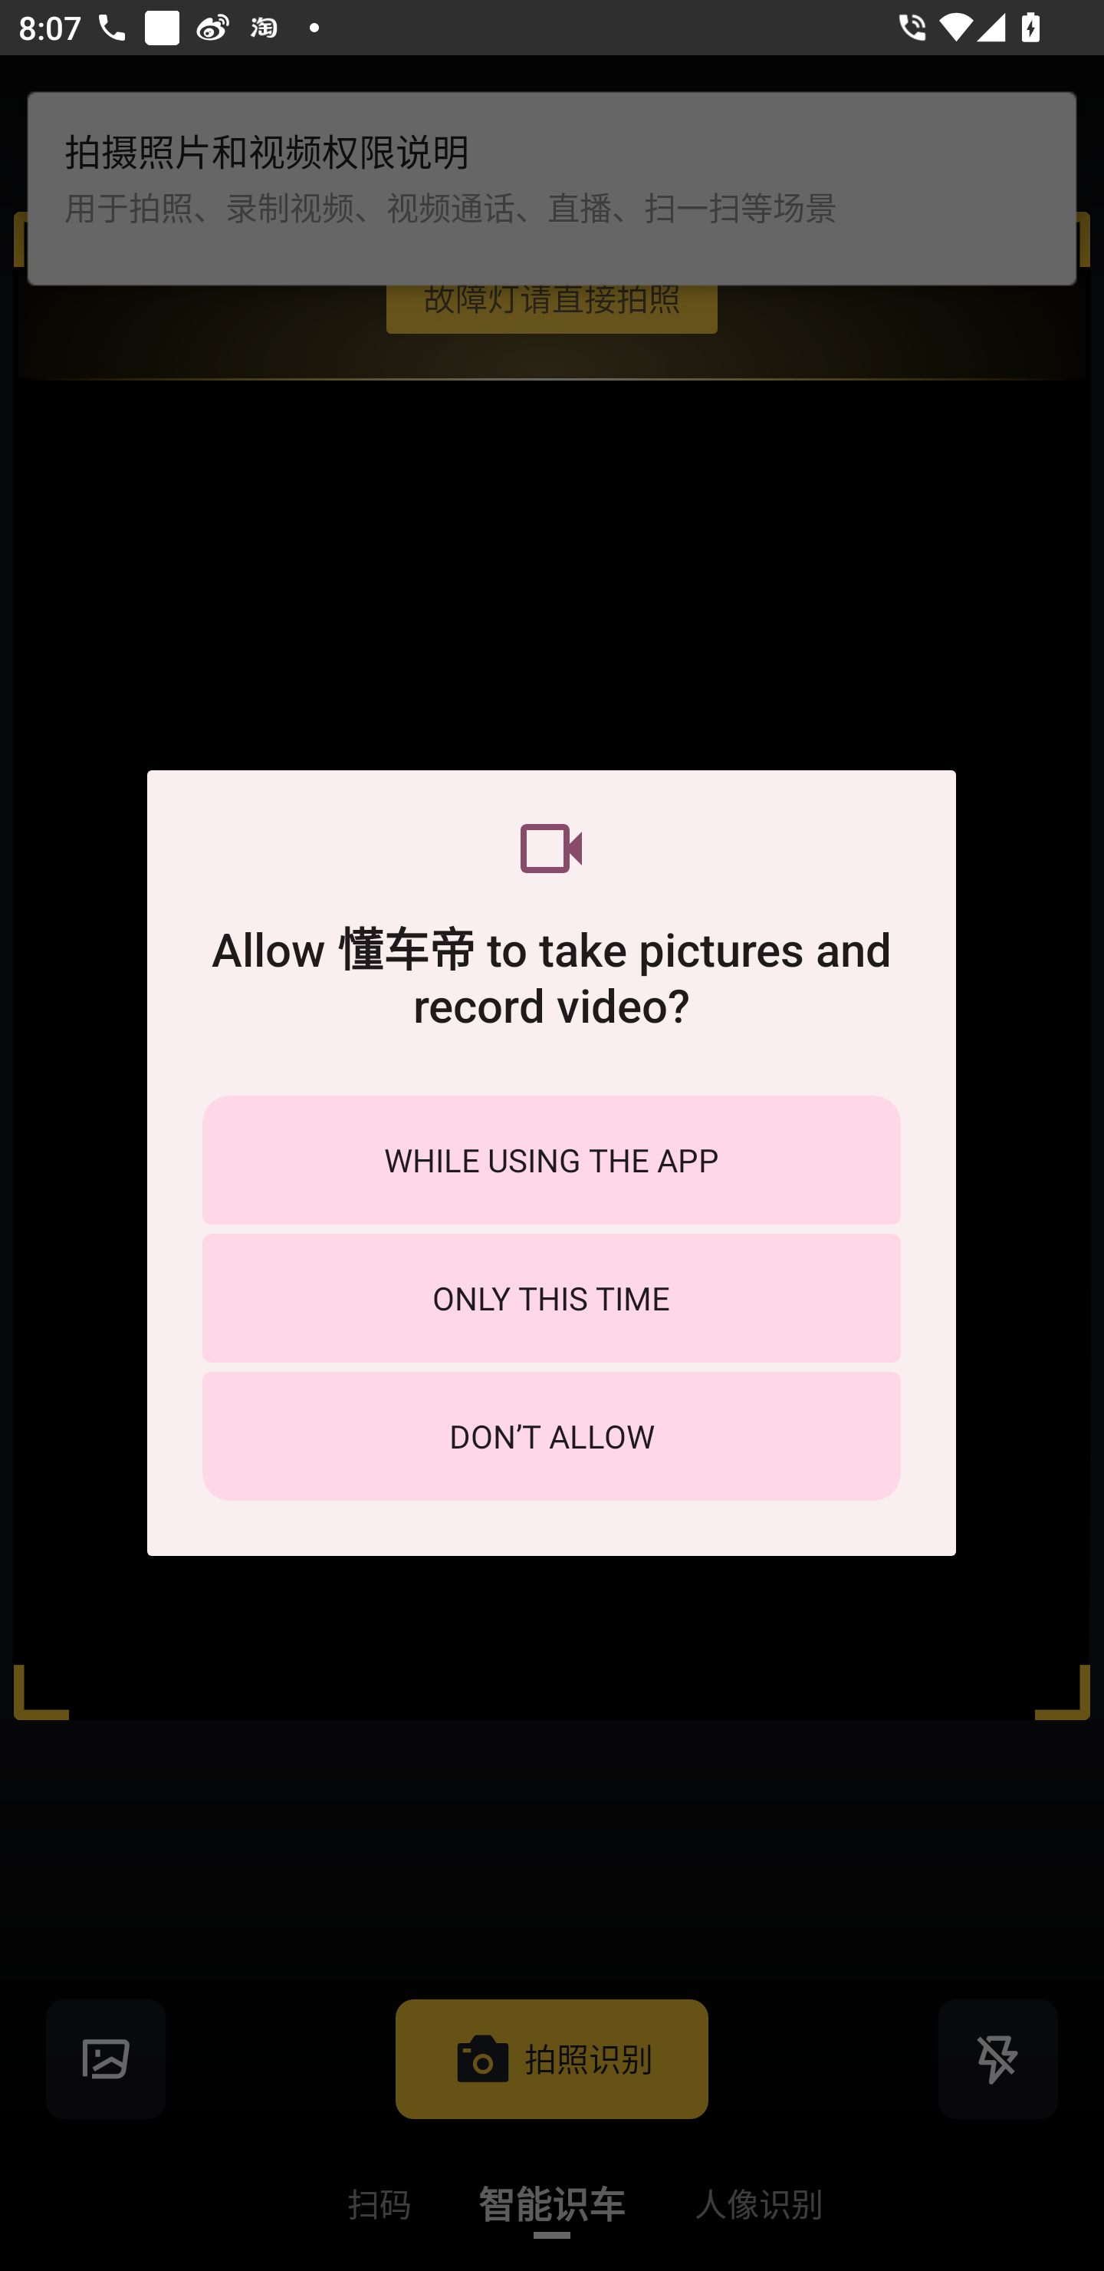  I want to click on WHILE USING THE APP, so click(551, 1159).